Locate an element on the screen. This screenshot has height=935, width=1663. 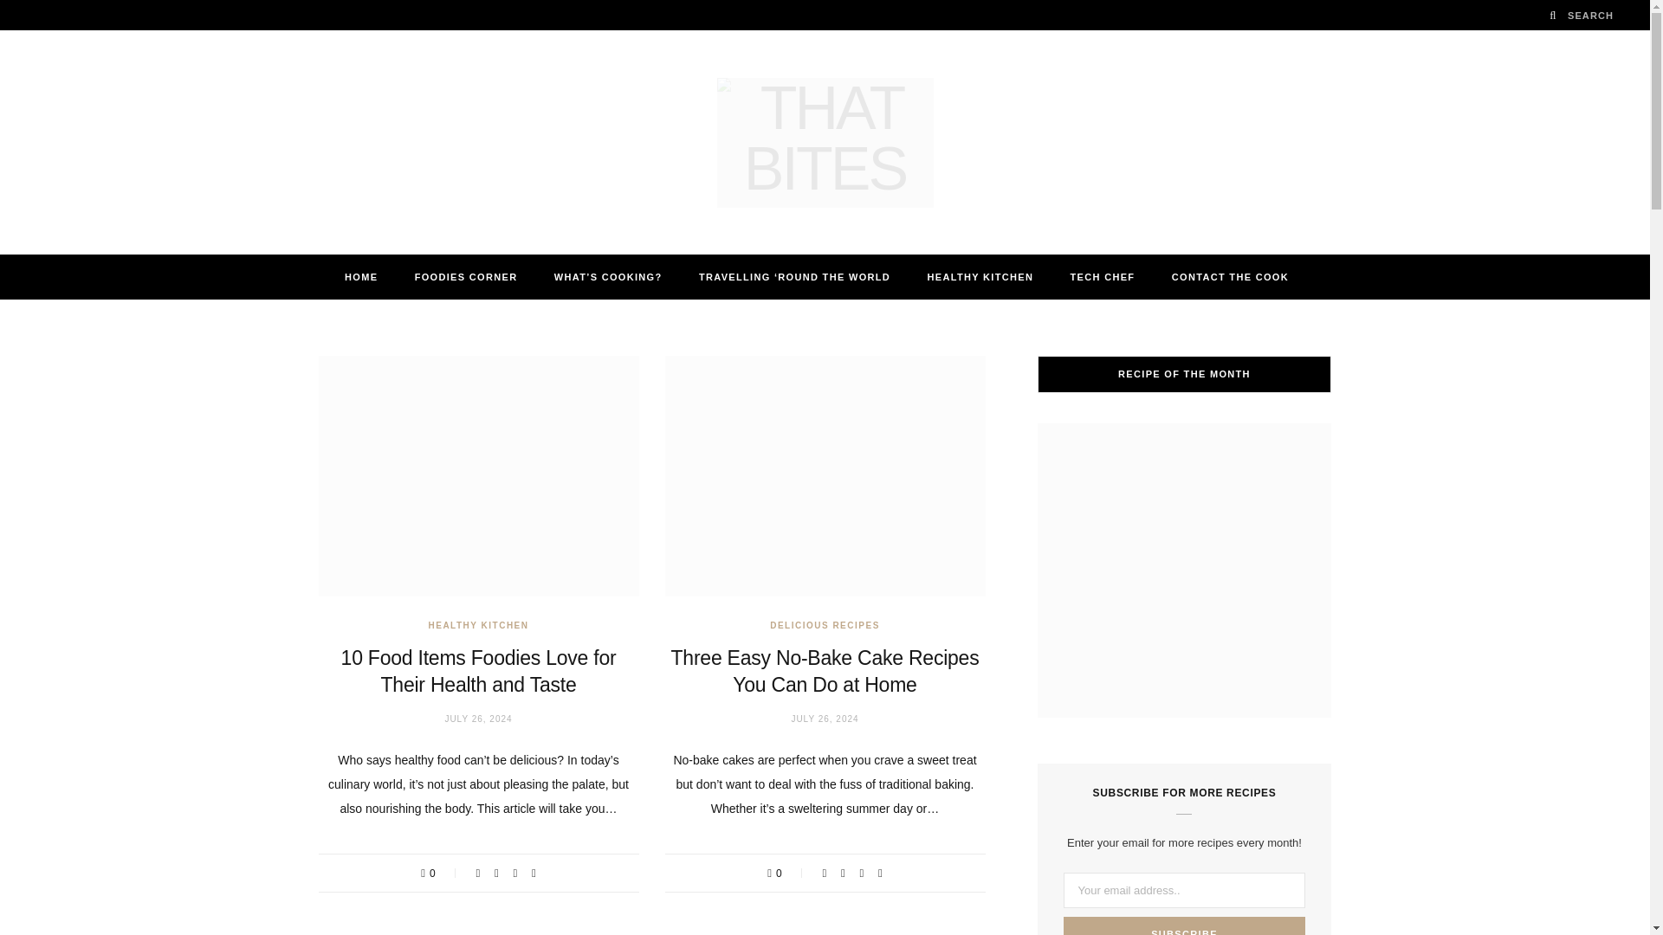
0 is located at coordinates (440, 873).